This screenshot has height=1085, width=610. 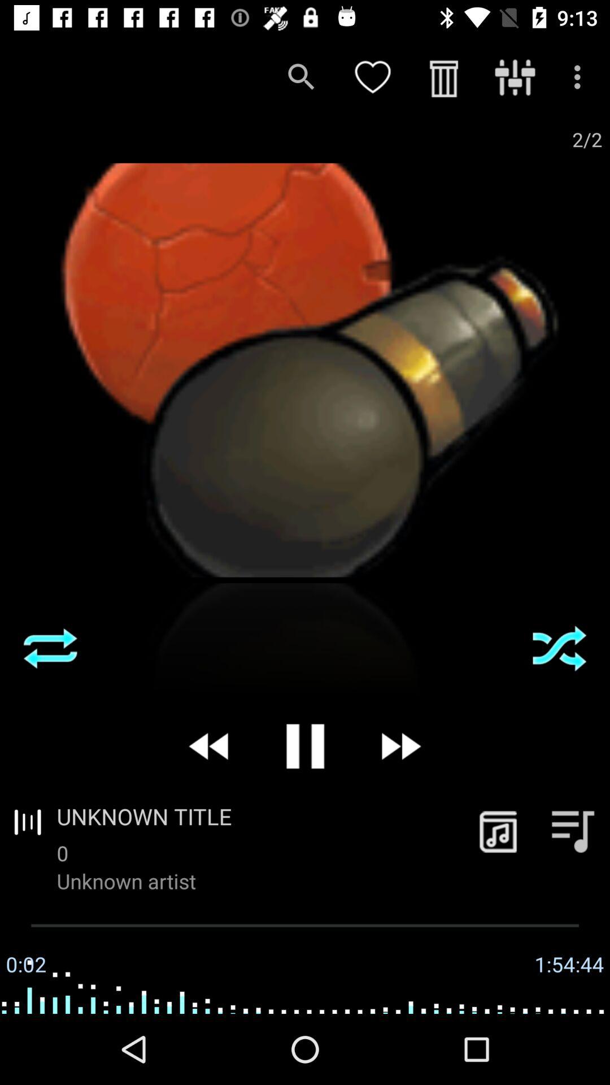 What do you see at coordinates (50, 648) in the screenshot?
I see `launch the item on the left` at bounding box center [50, 648].